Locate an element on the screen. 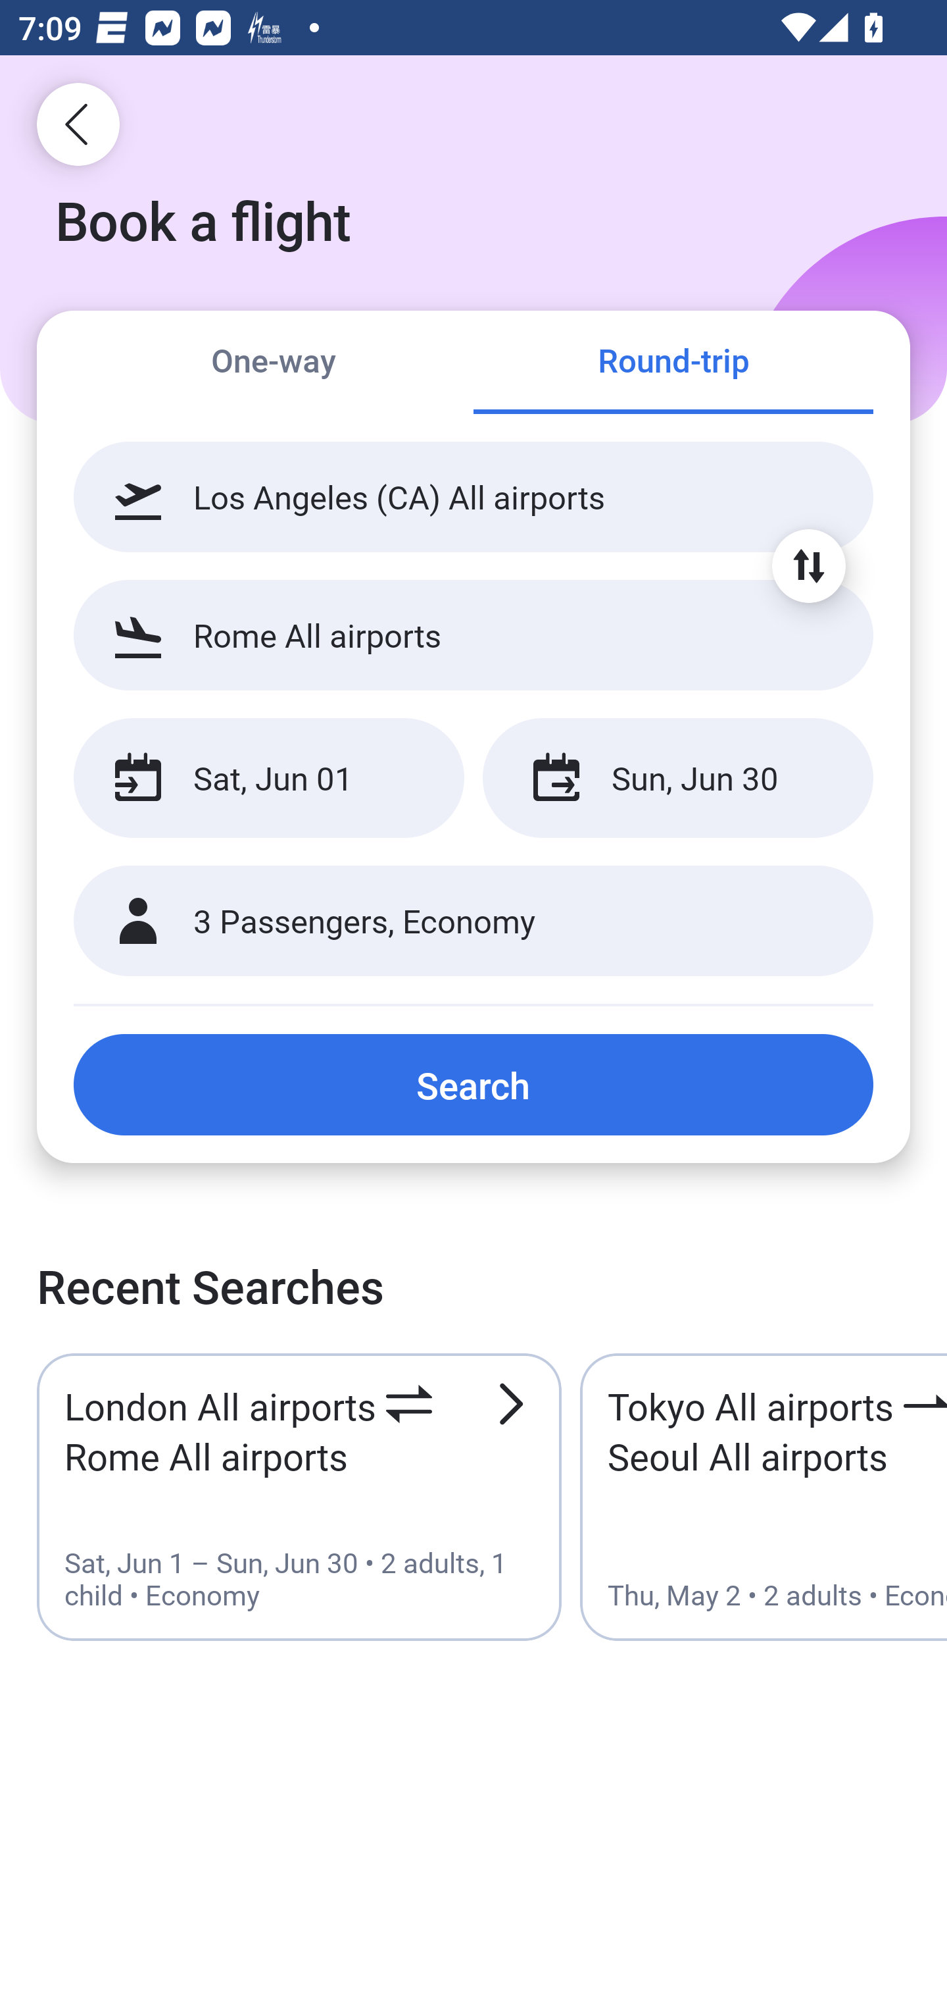 Image resolution: width=947 pixels, height=2001 pixels. Search is located at coordinates (473, 1084).